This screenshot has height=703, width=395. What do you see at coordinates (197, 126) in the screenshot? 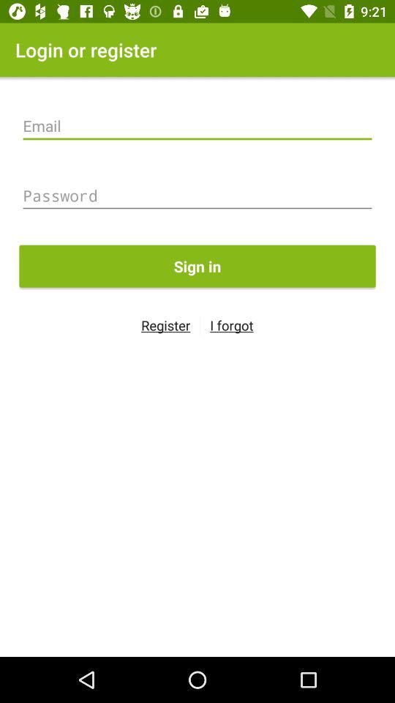
I see `enter email in the box` at bounding box center [197, 126].